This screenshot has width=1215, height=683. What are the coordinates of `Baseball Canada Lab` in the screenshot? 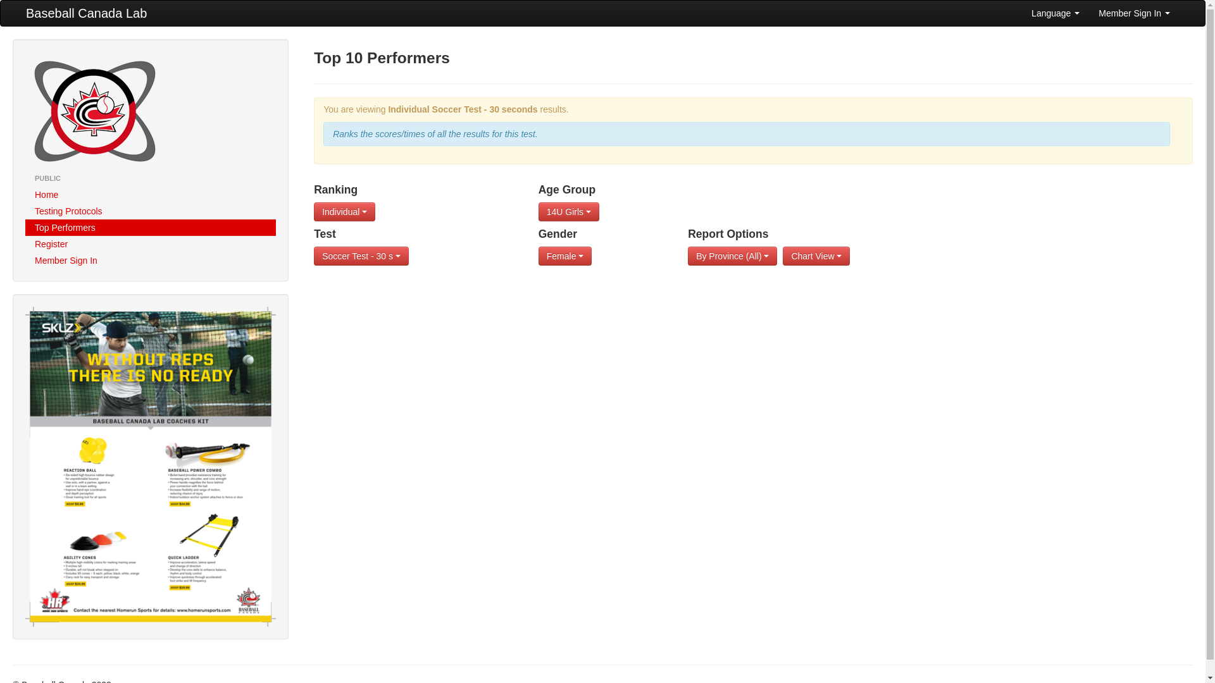 It's located at (86, 13).